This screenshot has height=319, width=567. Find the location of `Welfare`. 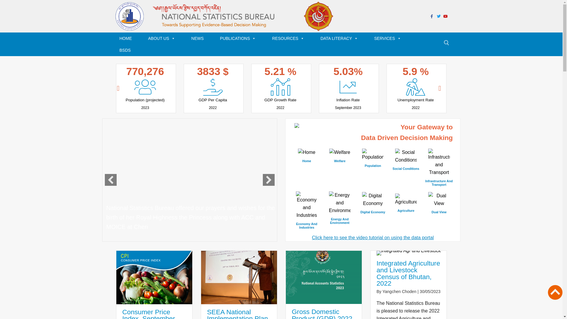

Welfare is located at coordinates (340, 152).